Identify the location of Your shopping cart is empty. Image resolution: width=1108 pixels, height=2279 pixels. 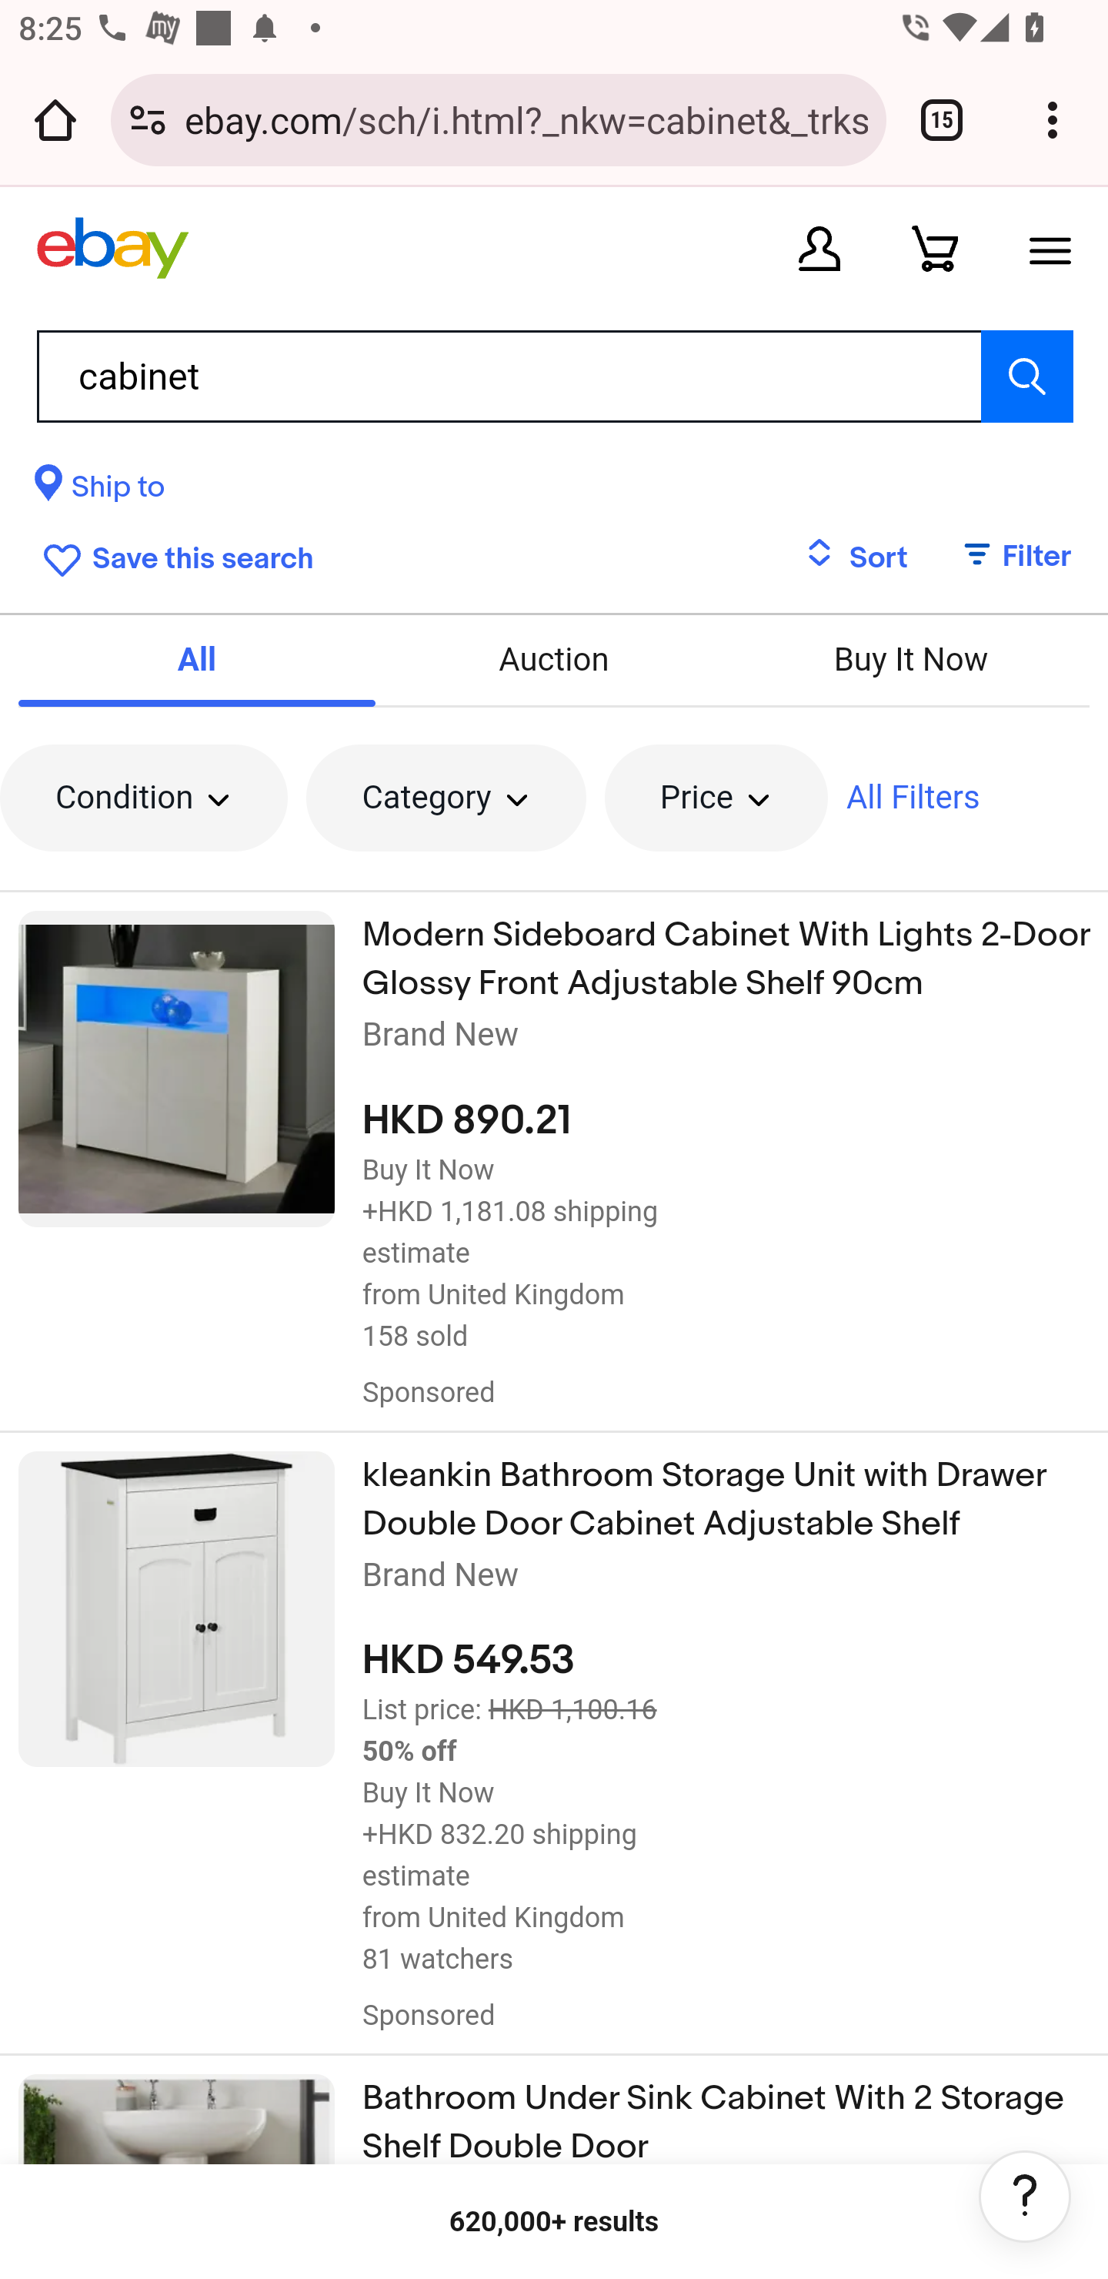
(935, 248).